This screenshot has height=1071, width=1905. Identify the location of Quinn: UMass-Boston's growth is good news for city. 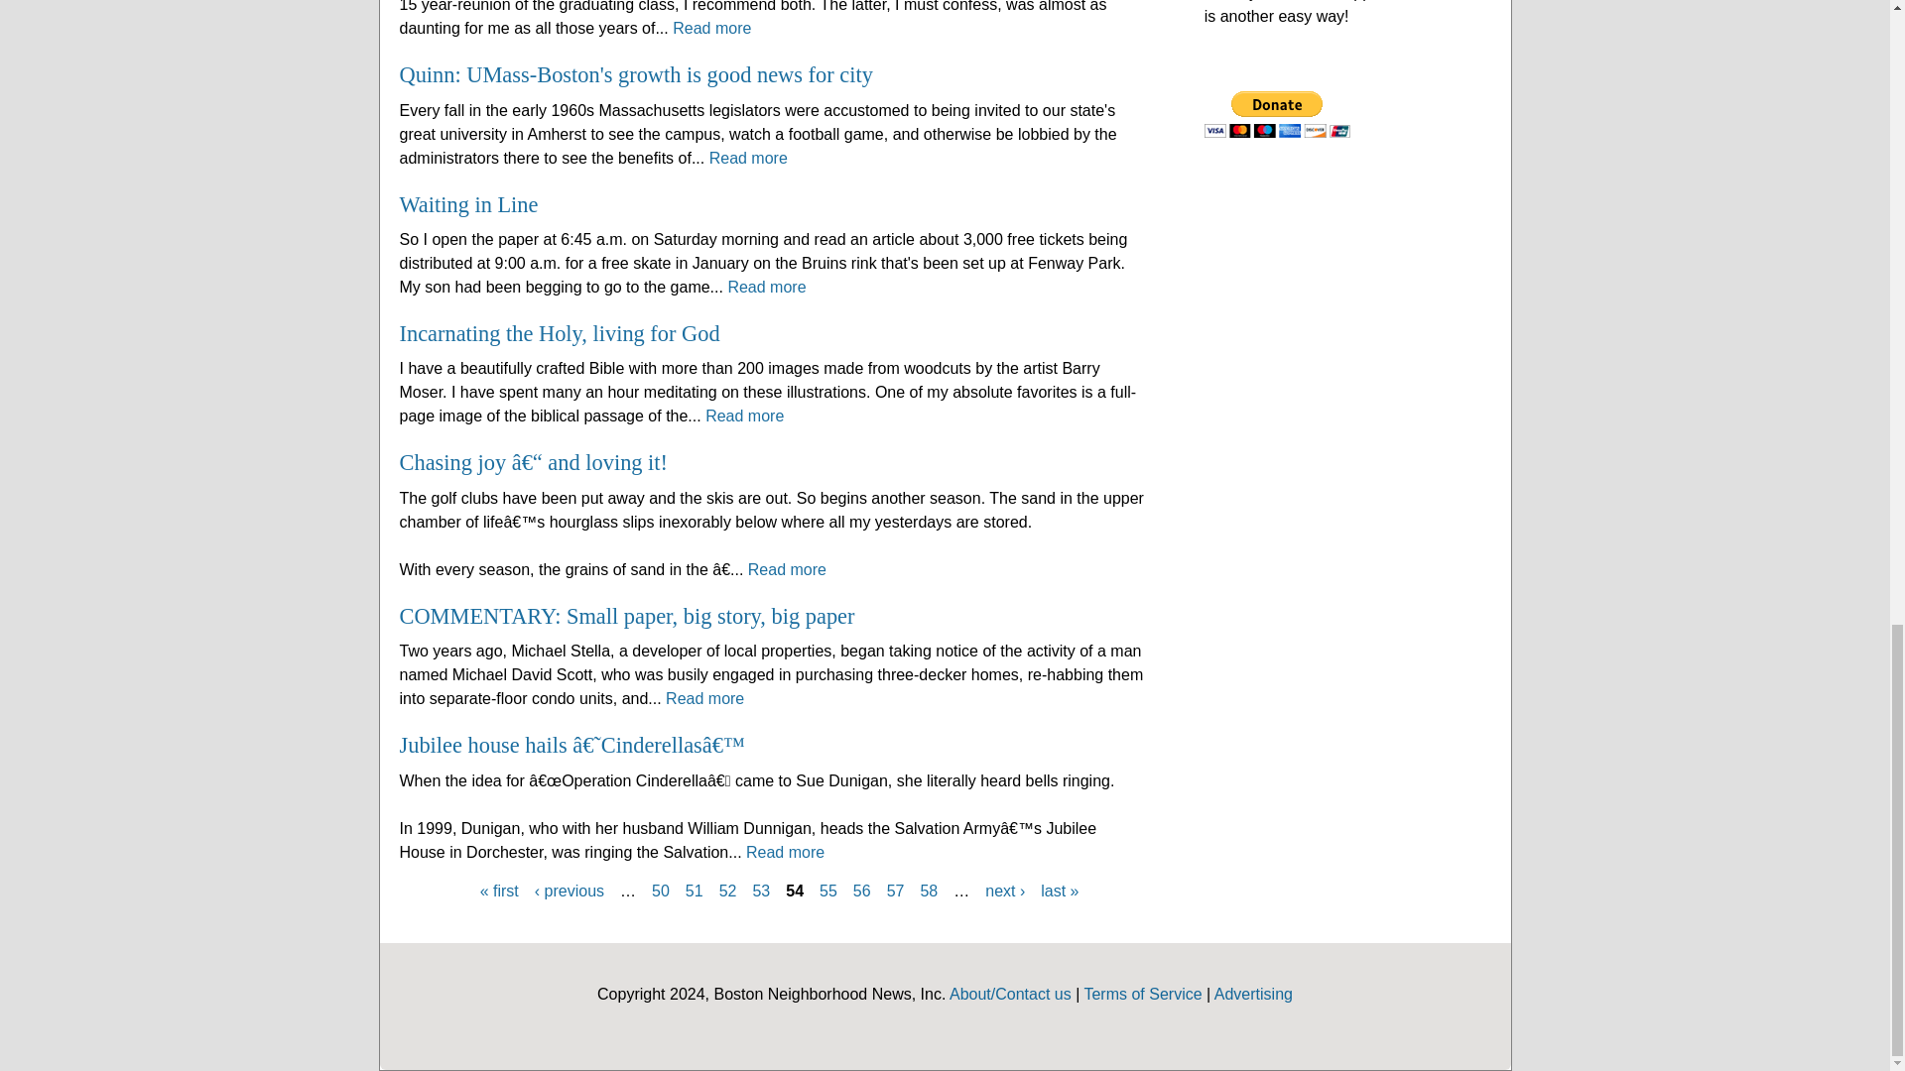
(635, 73).